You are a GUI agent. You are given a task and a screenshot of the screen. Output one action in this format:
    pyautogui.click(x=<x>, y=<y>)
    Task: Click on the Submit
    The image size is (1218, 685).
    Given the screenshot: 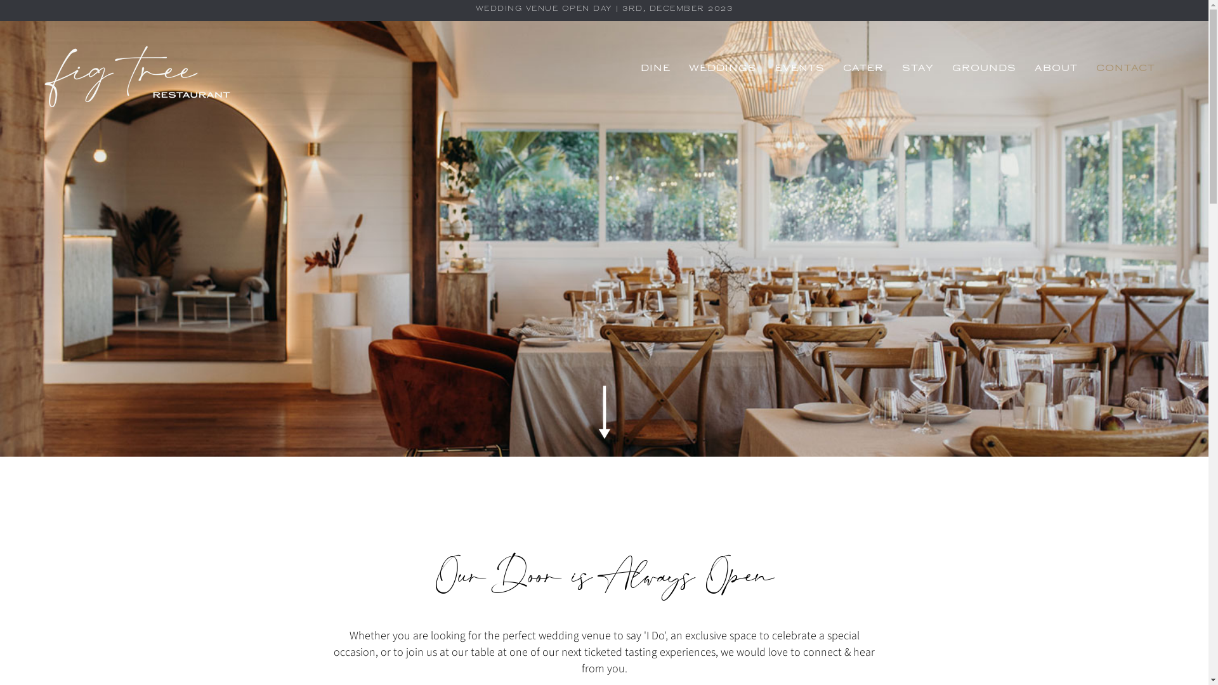 What is the action you would take?
    pyautogui.click(x=499, y=460)
    